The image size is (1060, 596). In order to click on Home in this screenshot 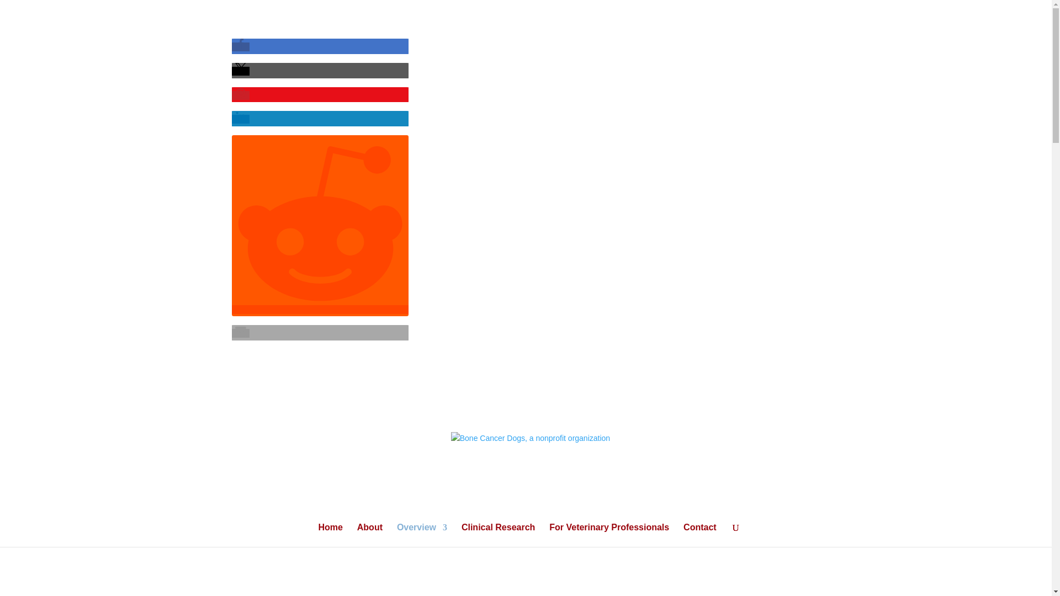, I will do `click(330, 535)`.